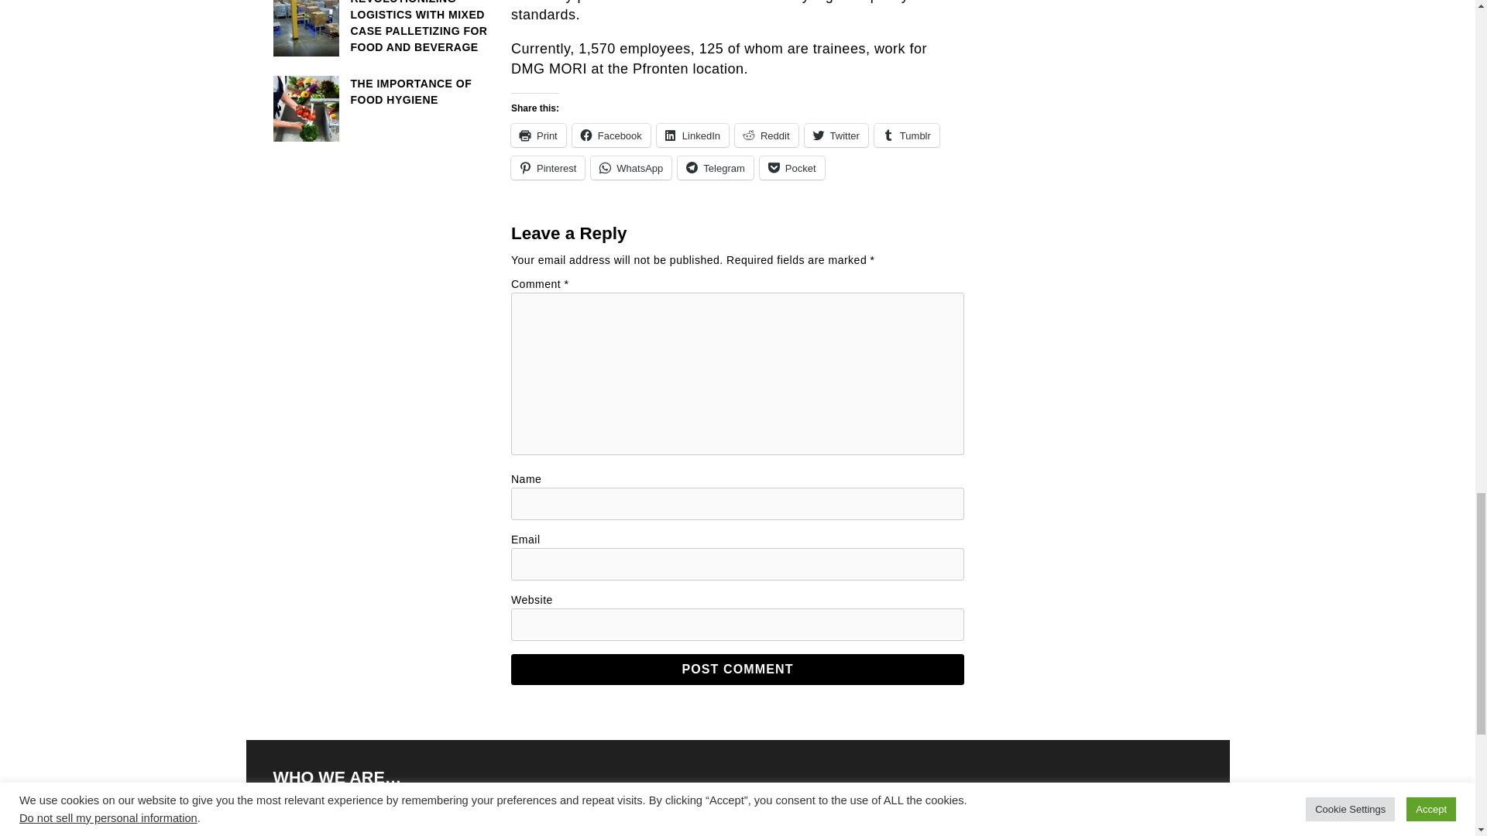  I want to click on Click to share on Tumblr, so click(906, 135).